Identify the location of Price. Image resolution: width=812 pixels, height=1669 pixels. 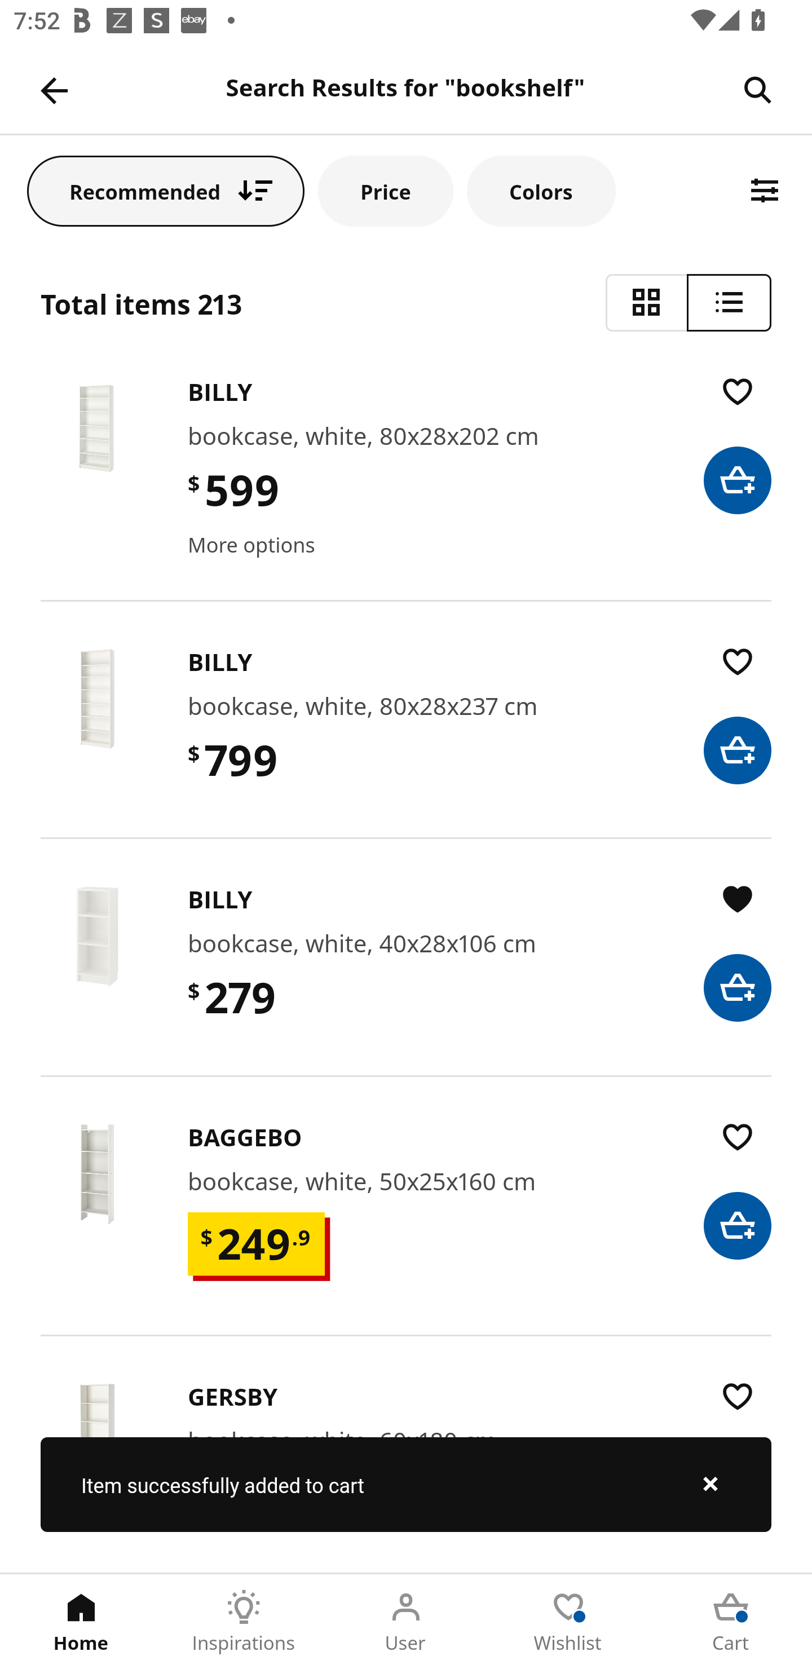
(386, 191).